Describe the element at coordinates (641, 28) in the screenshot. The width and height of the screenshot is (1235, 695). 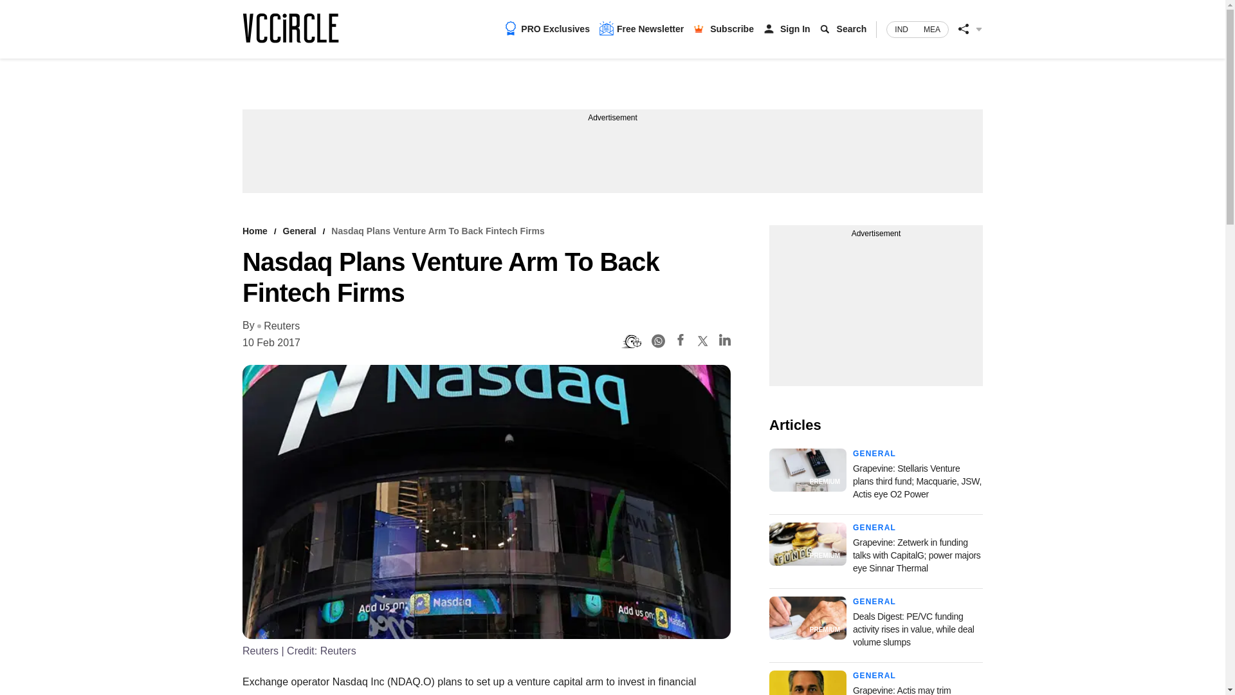
I see `Free Newsletter` at that location.